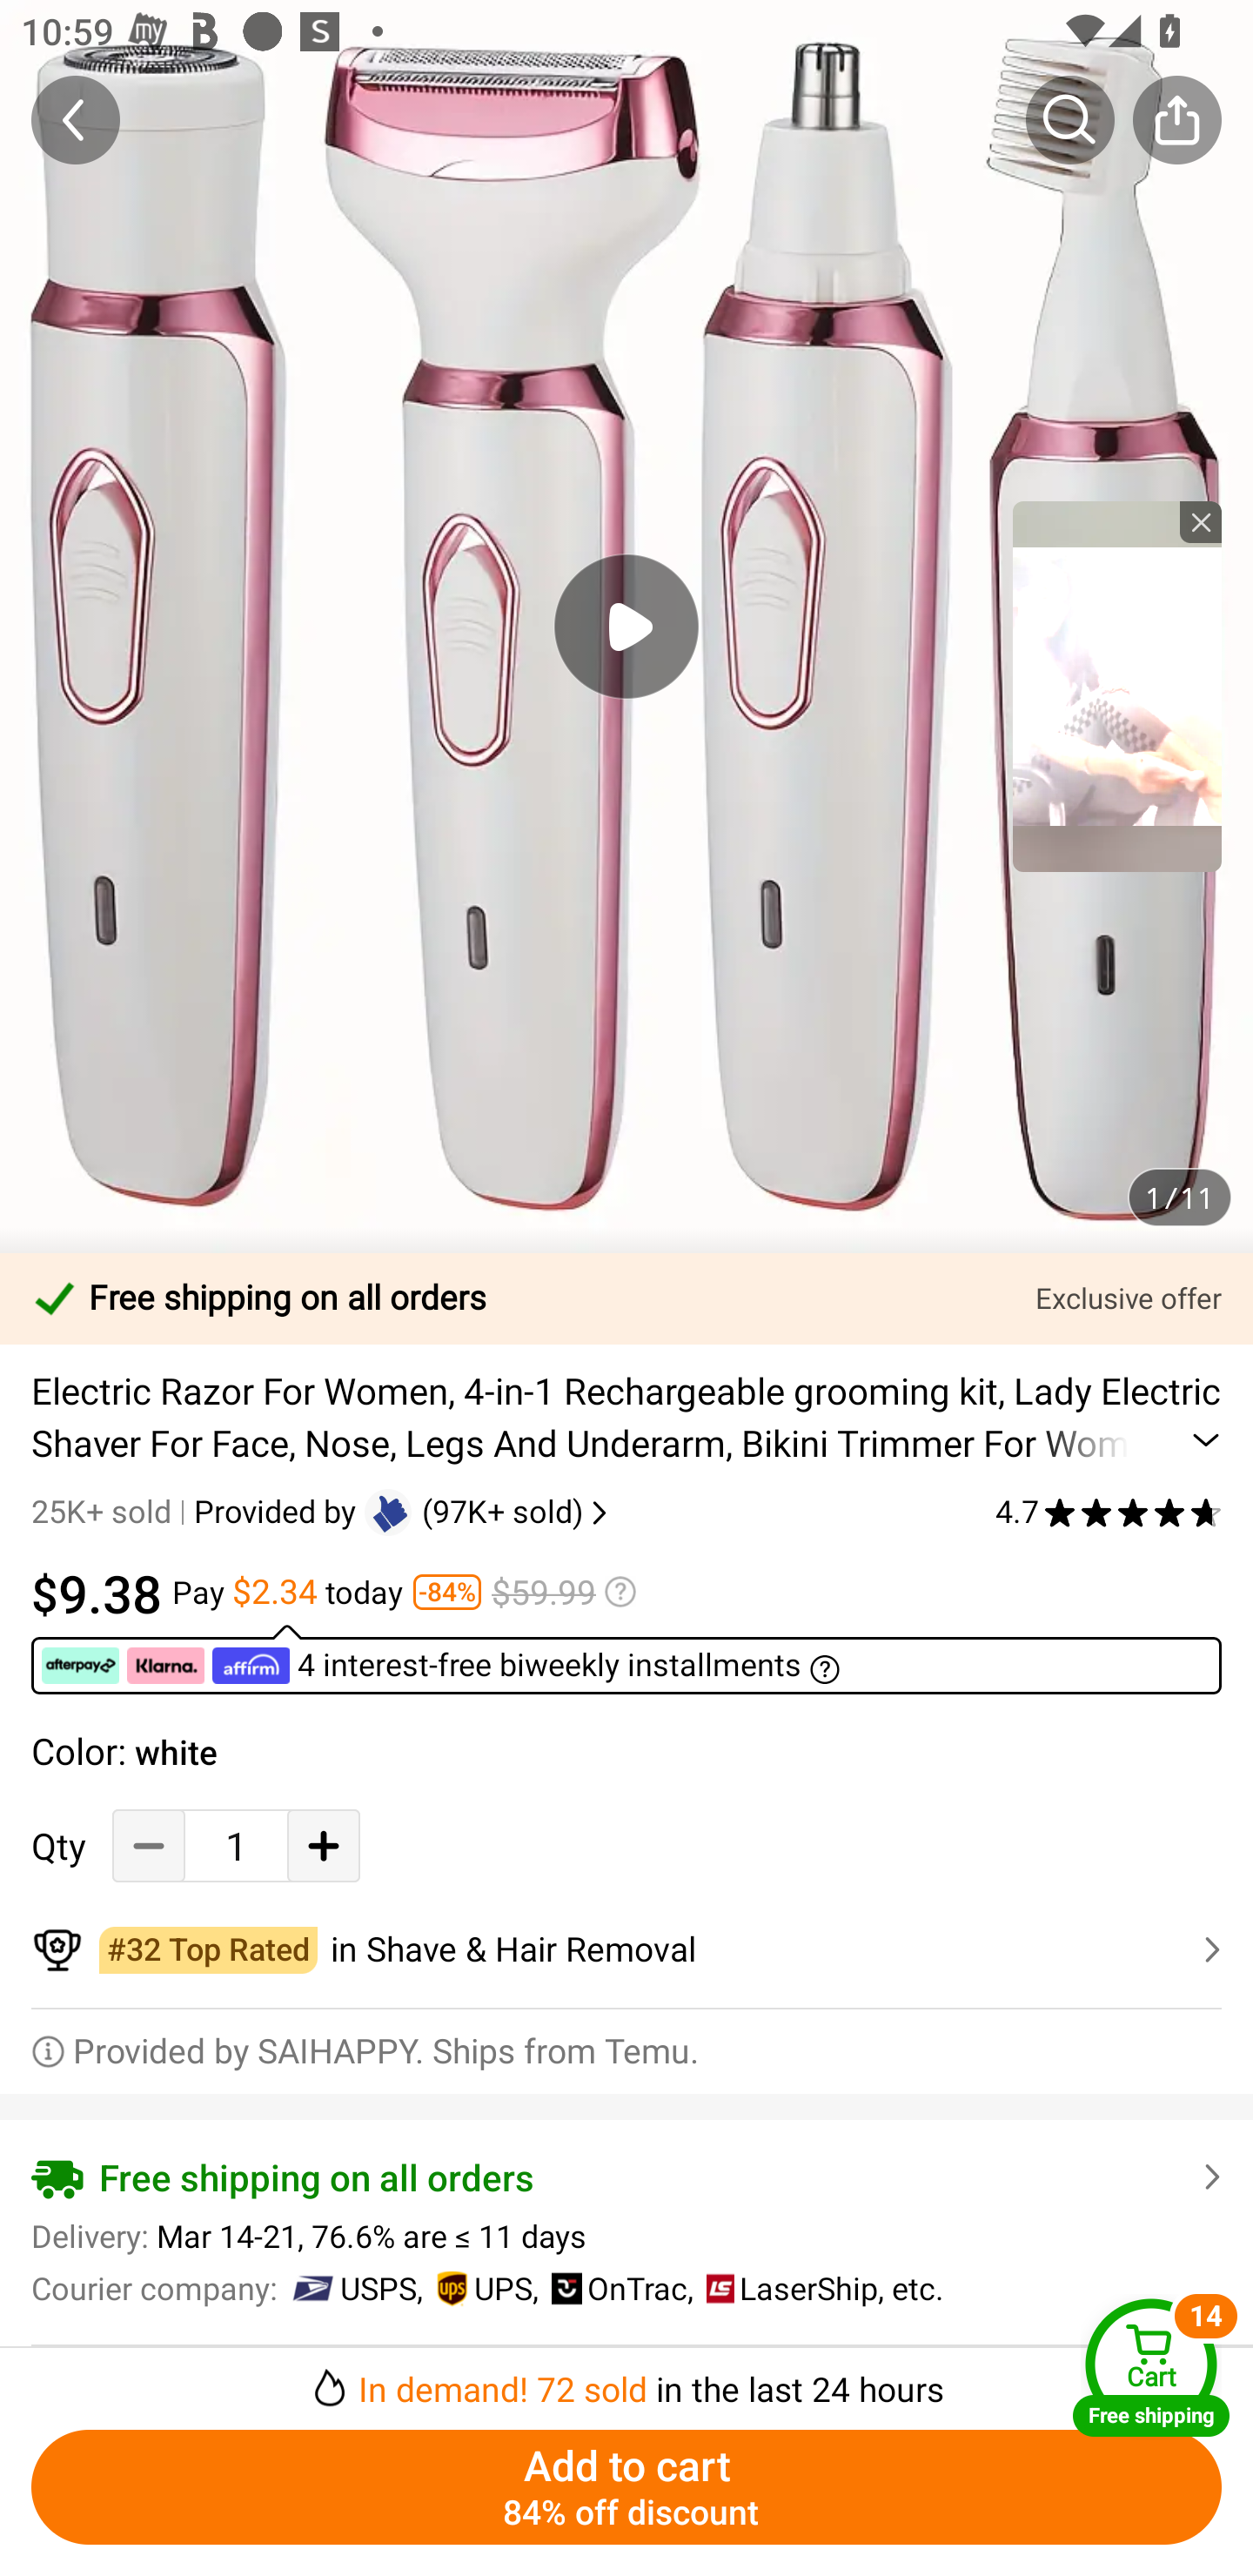 The image size is (1253, 2576). What do you see at coordinates (149, 1845) in the screenshot?
I see `Decrease Quantity Button` at bounding box center [149, 1845].